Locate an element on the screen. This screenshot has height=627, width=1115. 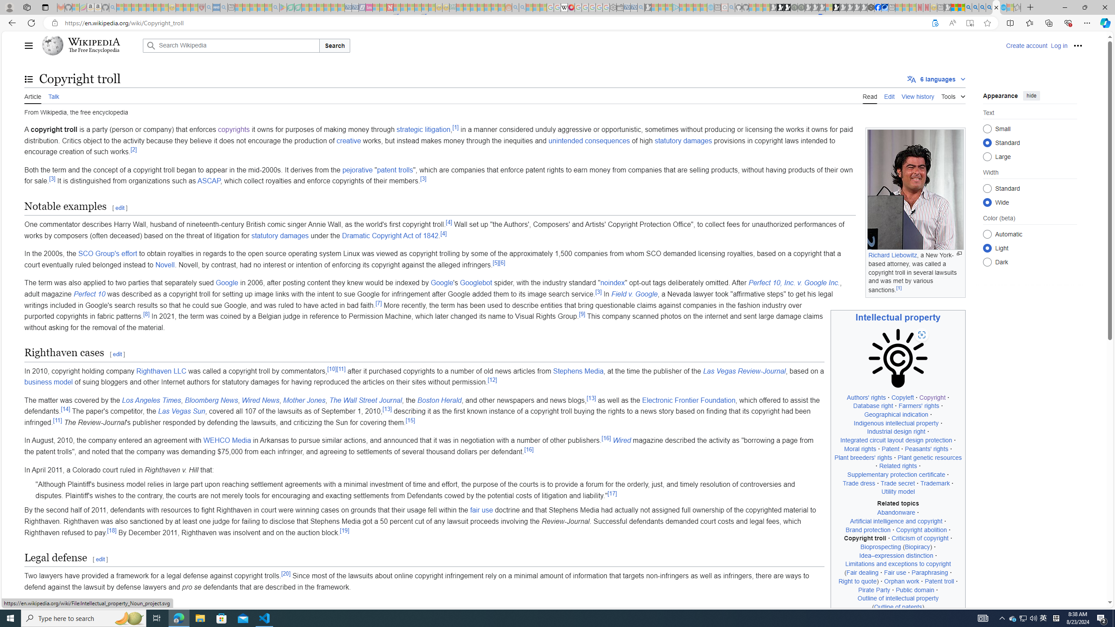
Richard Liebowitz is located at coordinates (893, 255).